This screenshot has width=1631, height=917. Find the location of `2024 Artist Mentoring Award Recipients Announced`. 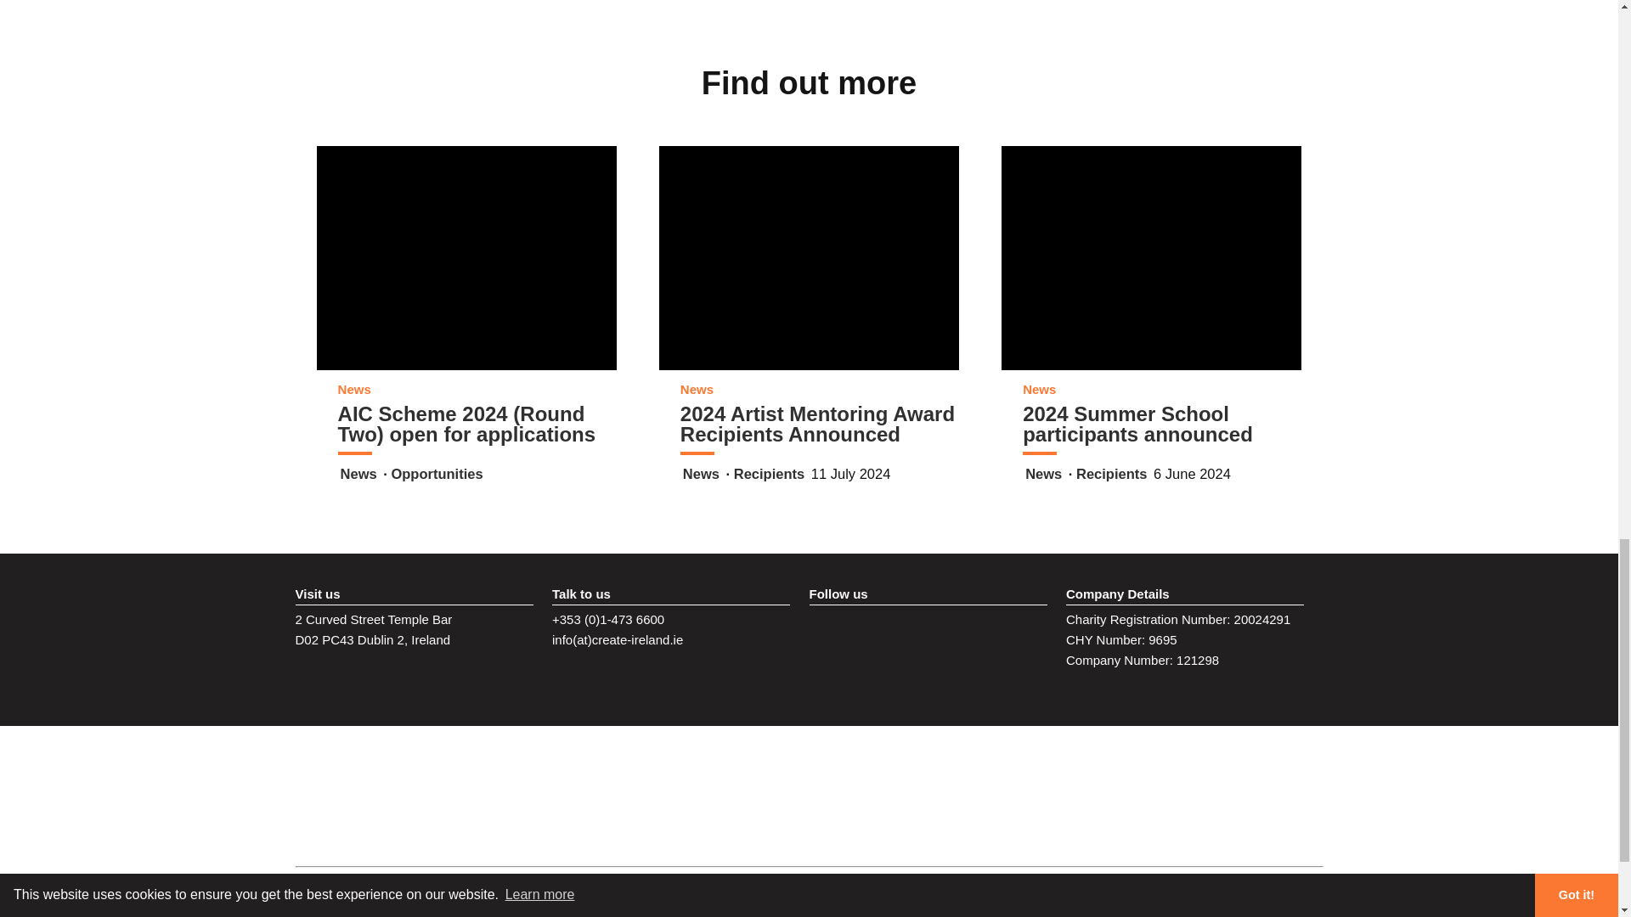

2024 Artist Mentoring Award Recipients Announced is located at coordinates (809, 300).